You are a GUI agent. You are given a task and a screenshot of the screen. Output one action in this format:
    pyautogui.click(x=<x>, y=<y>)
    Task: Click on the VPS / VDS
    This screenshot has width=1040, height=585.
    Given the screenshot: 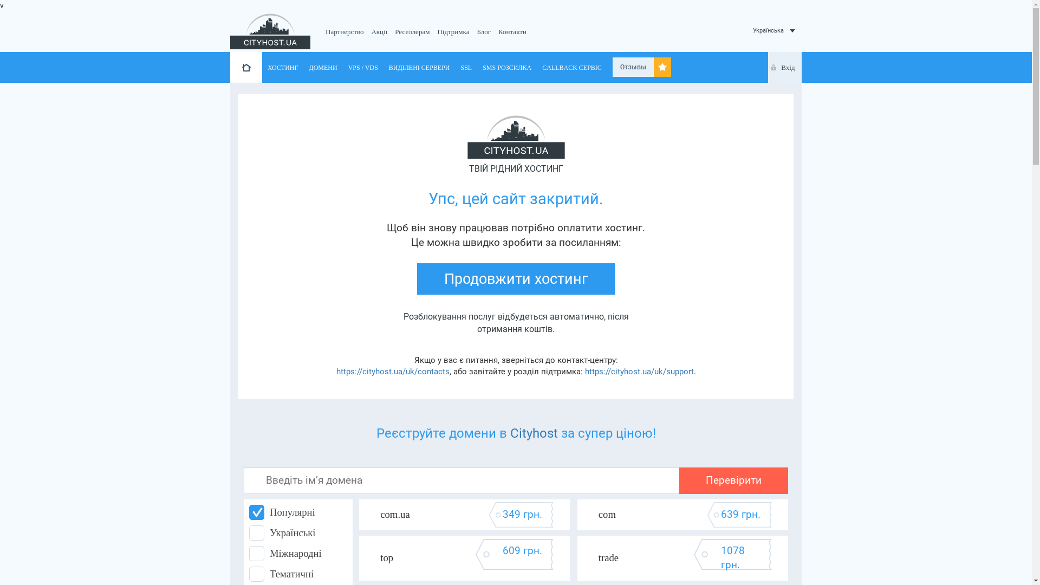 What is the action you would take?
    pyautogui.click(x=363, y=67)
    